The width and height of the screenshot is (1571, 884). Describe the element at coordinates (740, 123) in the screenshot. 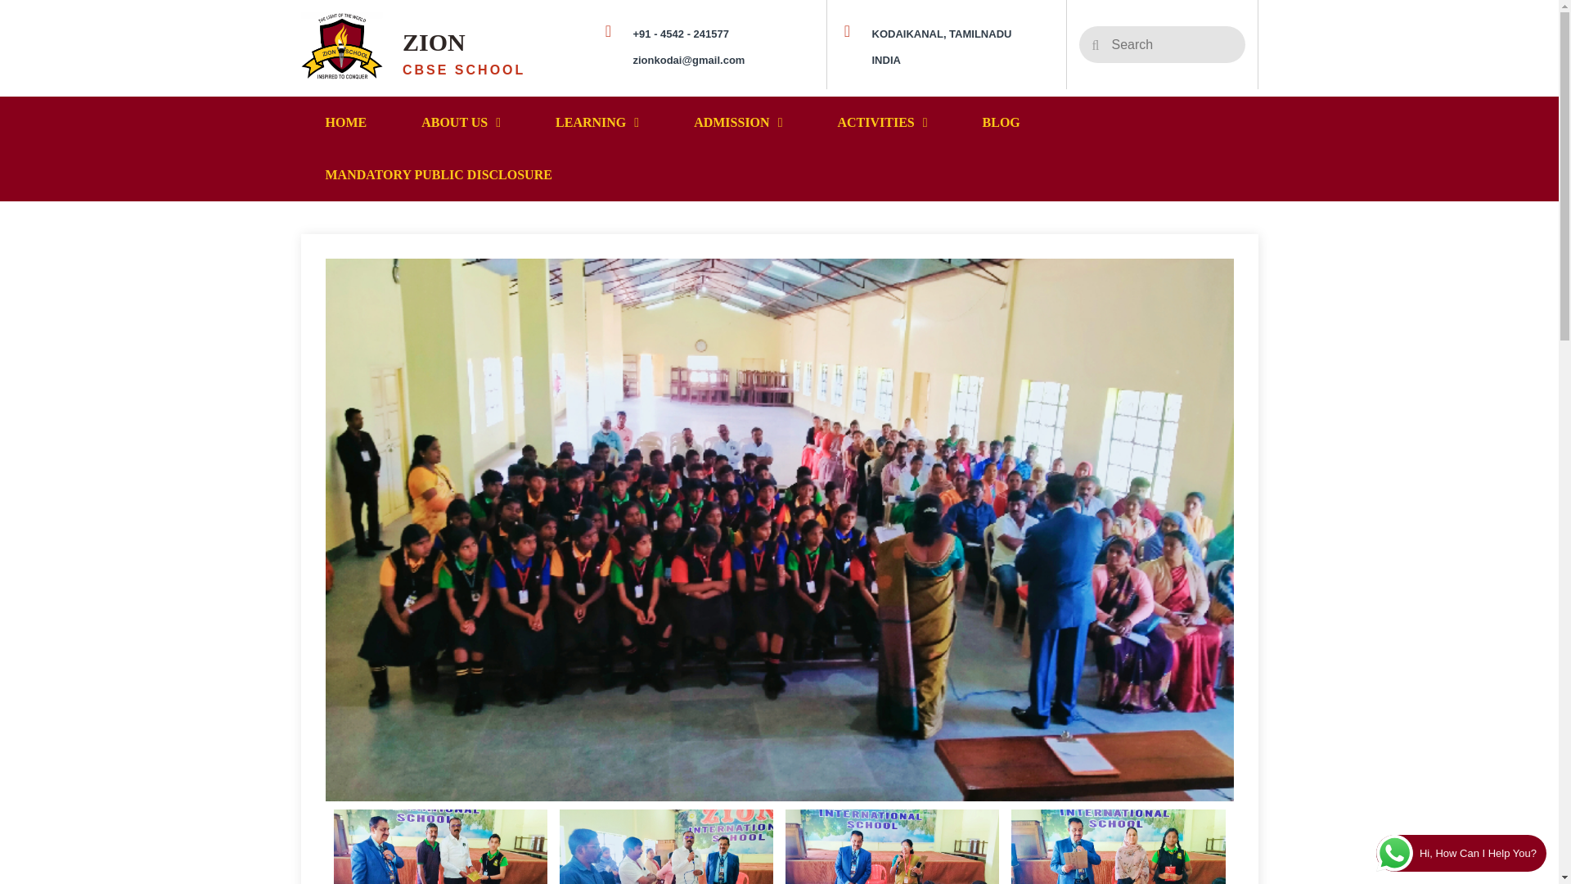

I see `ADMISSION` at that location.